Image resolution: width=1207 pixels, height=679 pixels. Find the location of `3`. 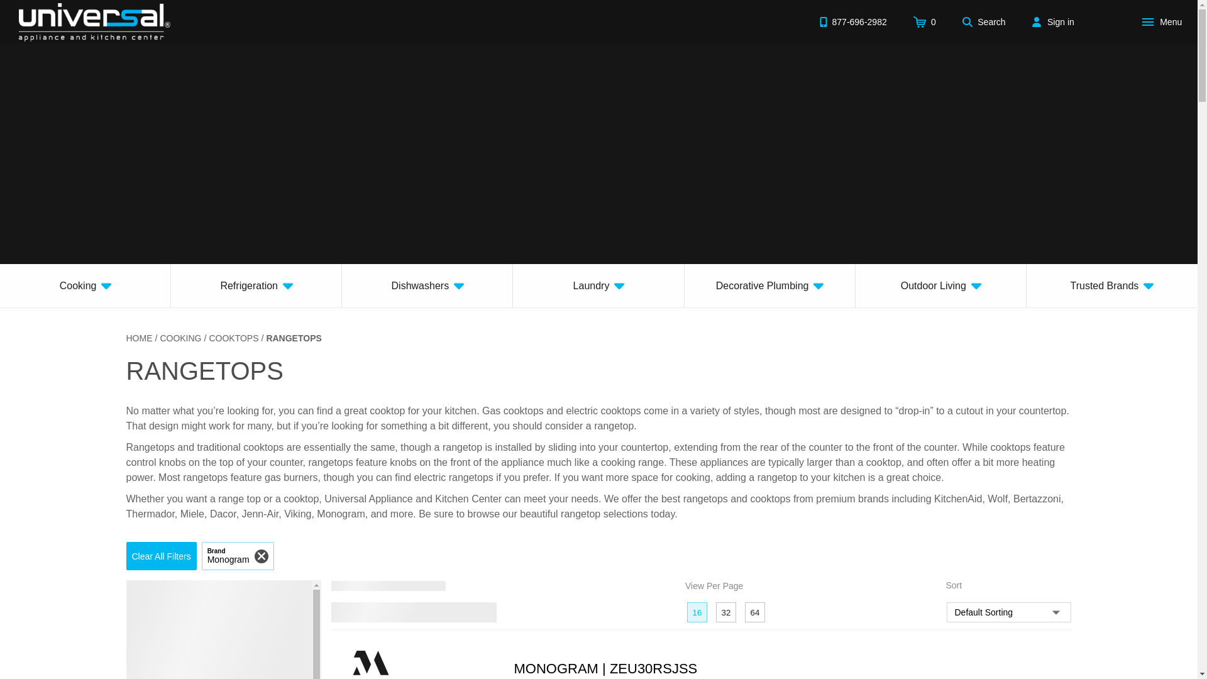

3 is located at coordinates (412, 612).